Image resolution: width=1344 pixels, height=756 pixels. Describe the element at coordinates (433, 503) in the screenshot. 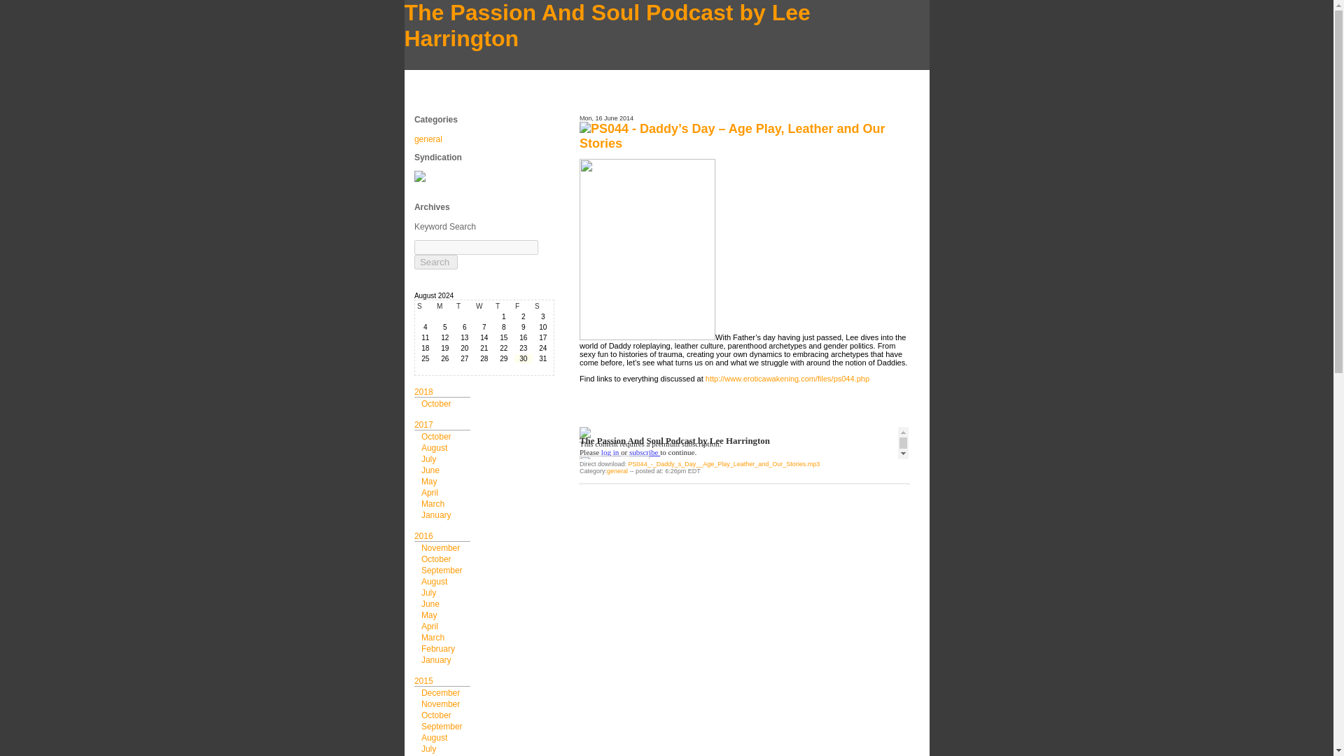

I see `March` at that location.